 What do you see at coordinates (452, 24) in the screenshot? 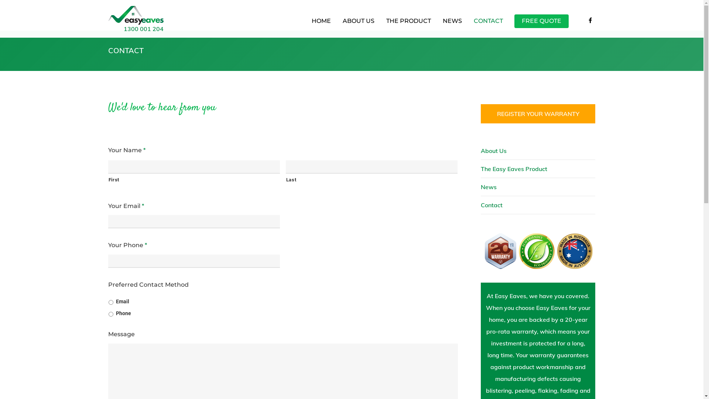
I see `NEWS` at bounding box center [452, 24].